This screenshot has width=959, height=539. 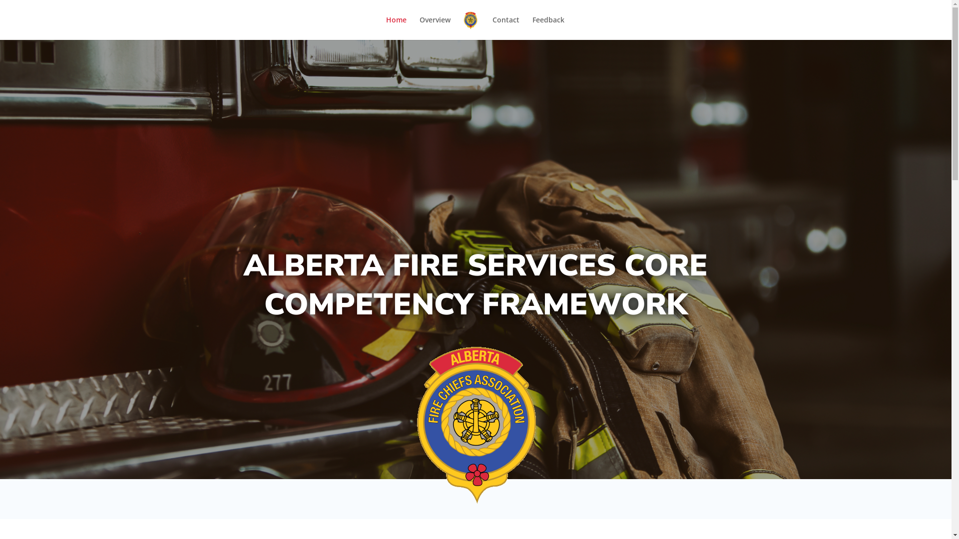 I want to click on Feedback, so click(x=548, y=28).